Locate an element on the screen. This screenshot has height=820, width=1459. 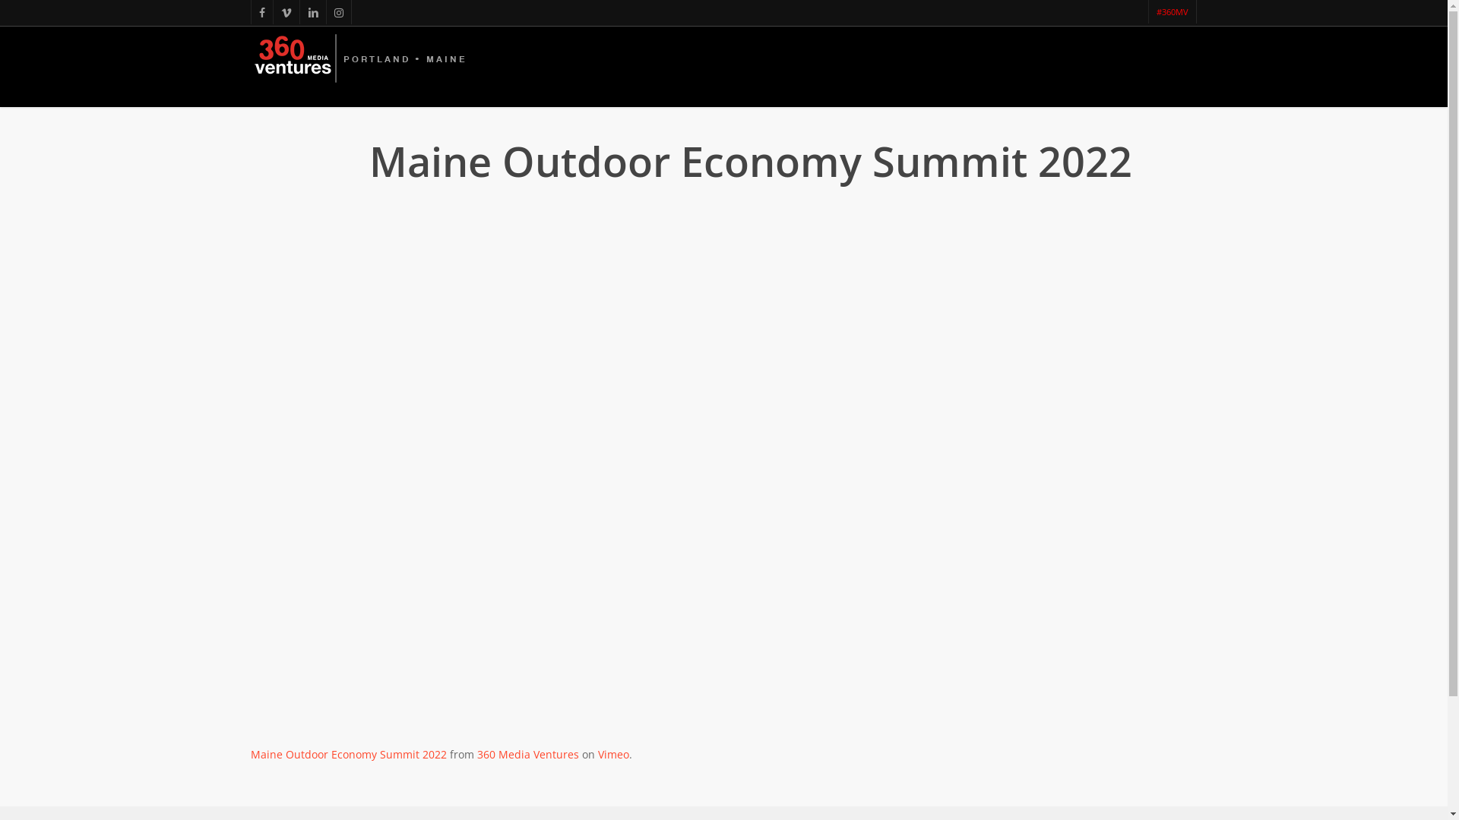
Maine Outdoor Economy Summit 2022 is located at coordinates (349, 755).